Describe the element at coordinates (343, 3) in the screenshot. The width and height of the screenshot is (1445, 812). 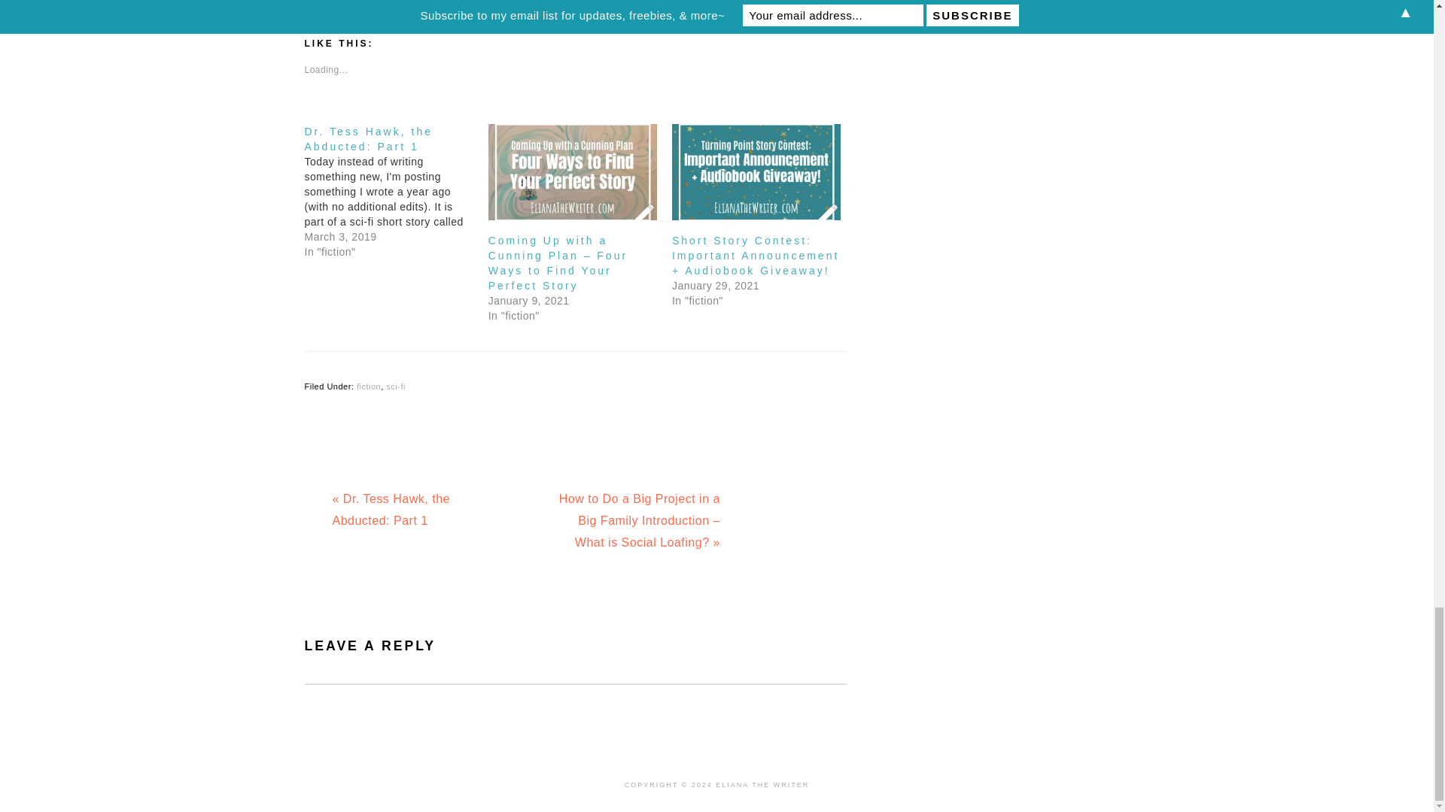
I see `Facebook` at that location.